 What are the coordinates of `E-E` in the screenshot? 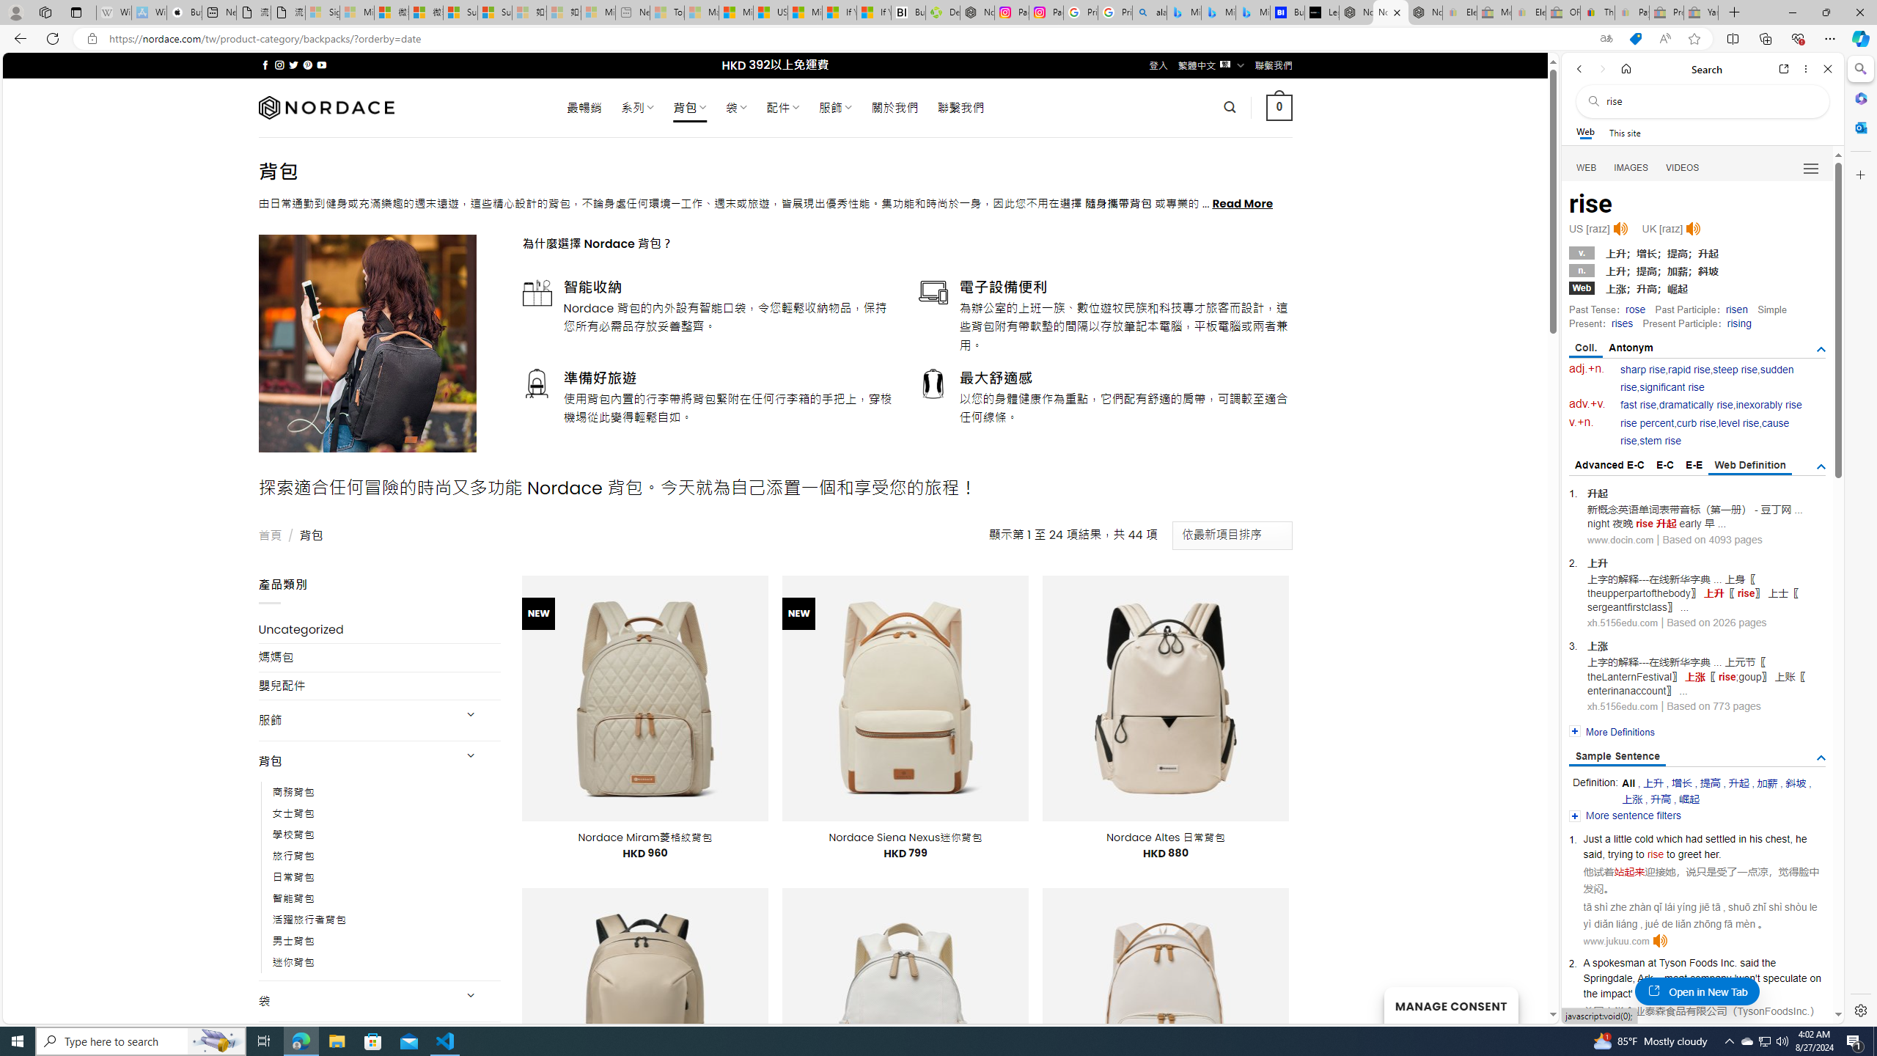 It's located at (1695, 465).